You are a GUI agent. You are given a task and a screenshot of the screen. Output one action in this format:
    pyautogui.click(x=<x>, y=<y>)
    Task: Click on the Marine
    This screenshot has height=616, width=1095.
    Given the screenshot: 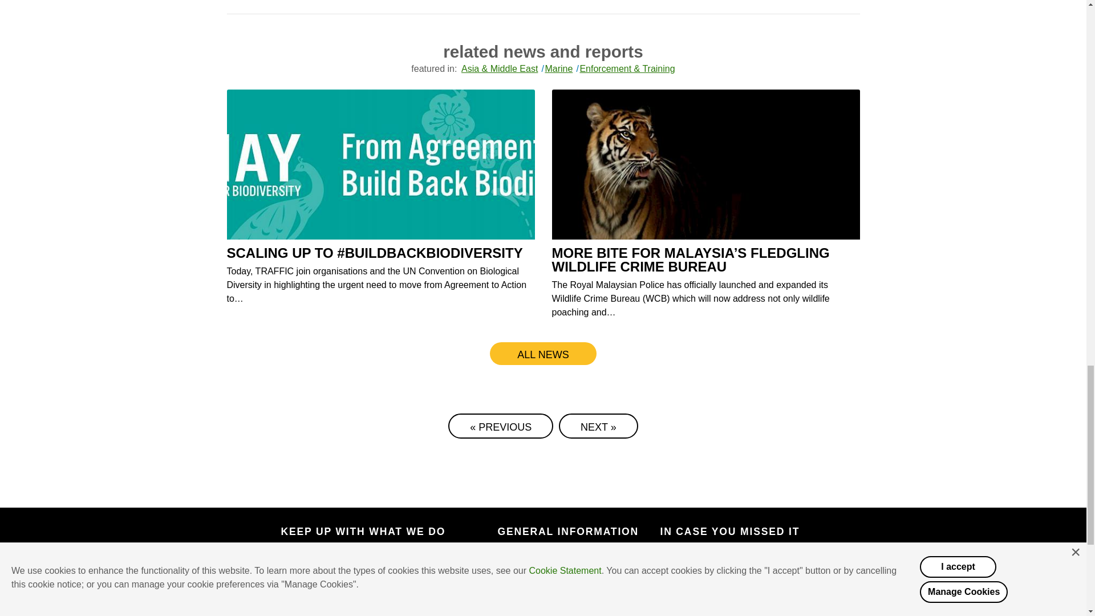 What is the action you would take?
    pyautogui.click(x=557, y=68)
    